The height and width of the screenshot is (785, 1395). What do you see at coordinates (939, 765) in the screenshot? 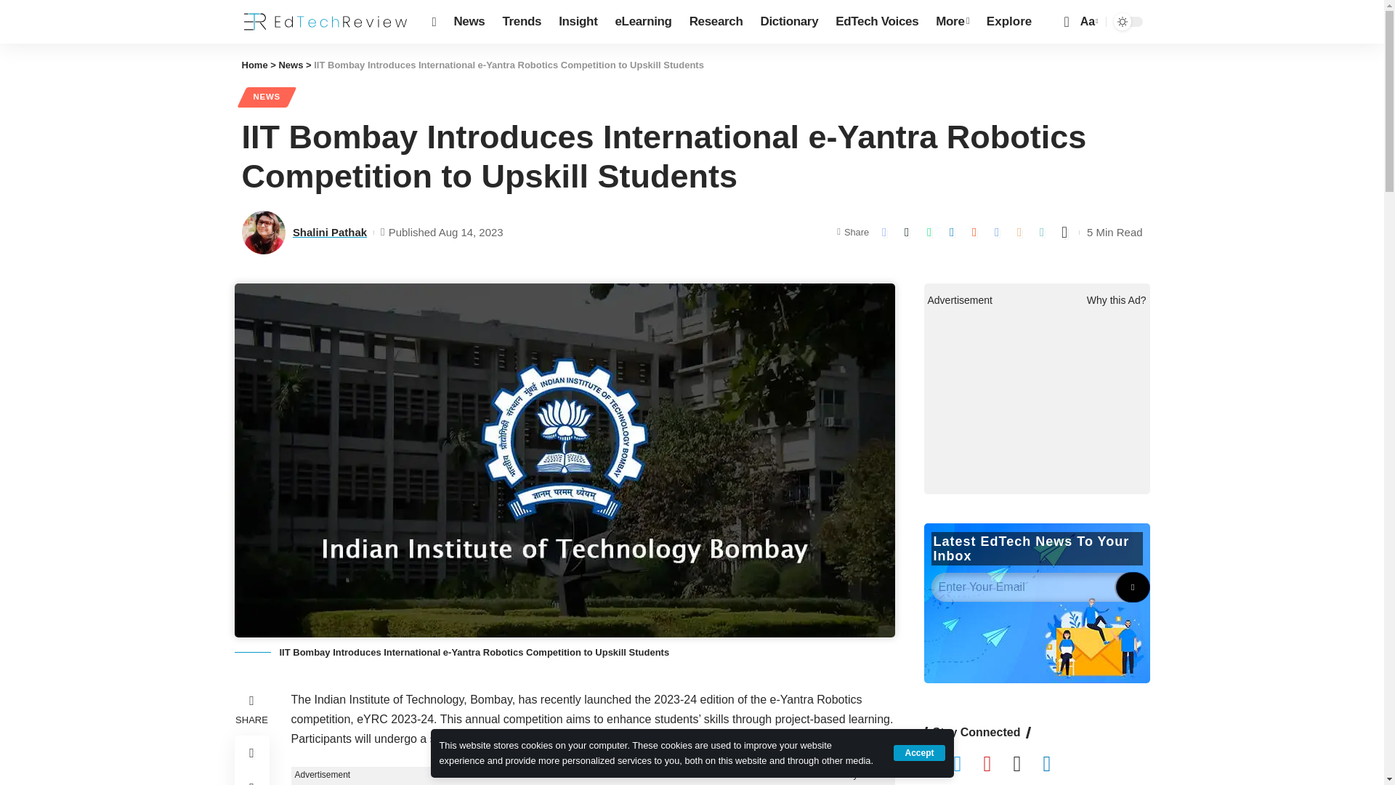
I see `Follow EdTechReview on Facebook` at bounding box center [939, 765].